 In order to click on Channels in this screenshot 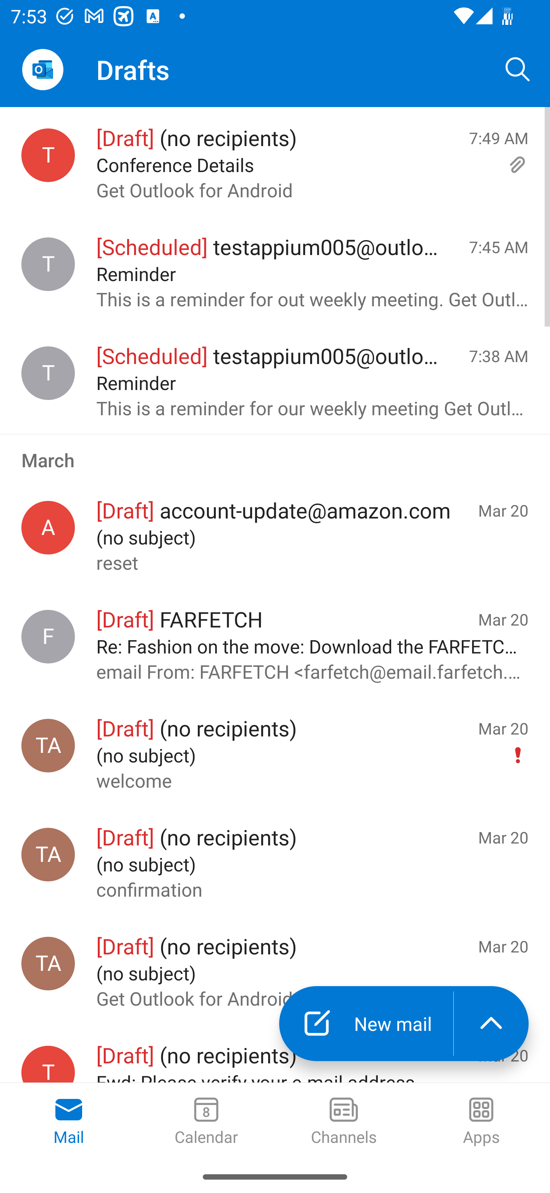, I will do `click(344, 1122)`.